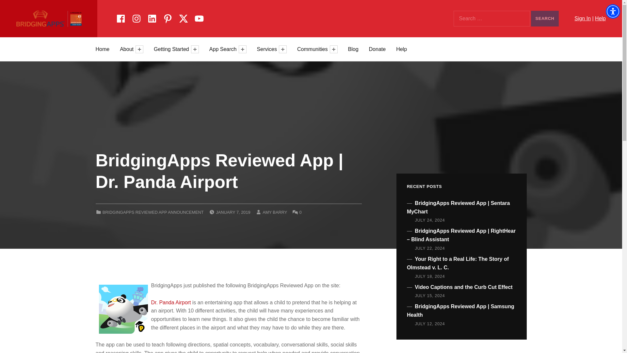  Describe the element at coordinates (152, 17) in the screenshot. I see `LinkedIn` at that location.